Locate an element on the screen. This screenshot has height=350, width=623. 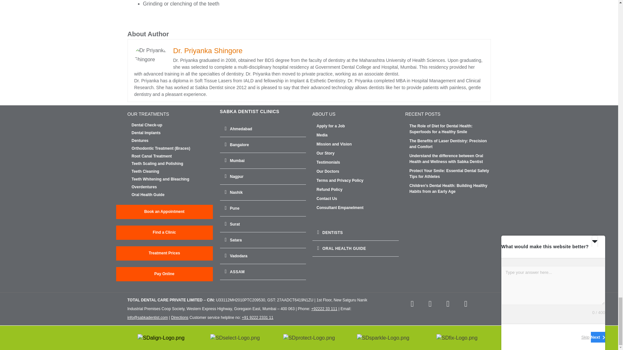
Overdentures is located at coordinates (173, 187).